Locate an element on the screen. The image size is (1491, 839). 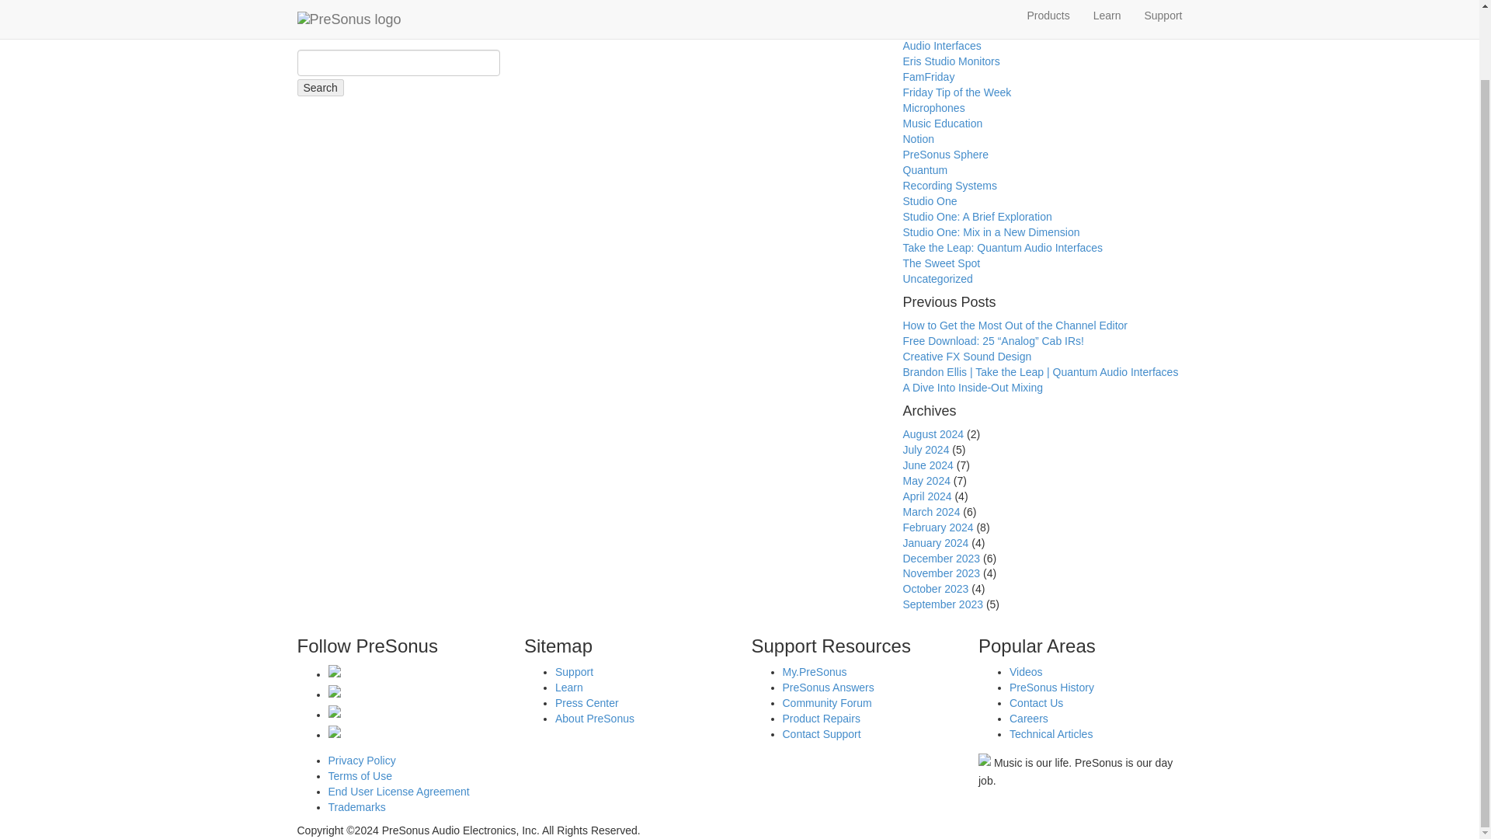
PreSonus Sphere is located at coordinates (944, 155).